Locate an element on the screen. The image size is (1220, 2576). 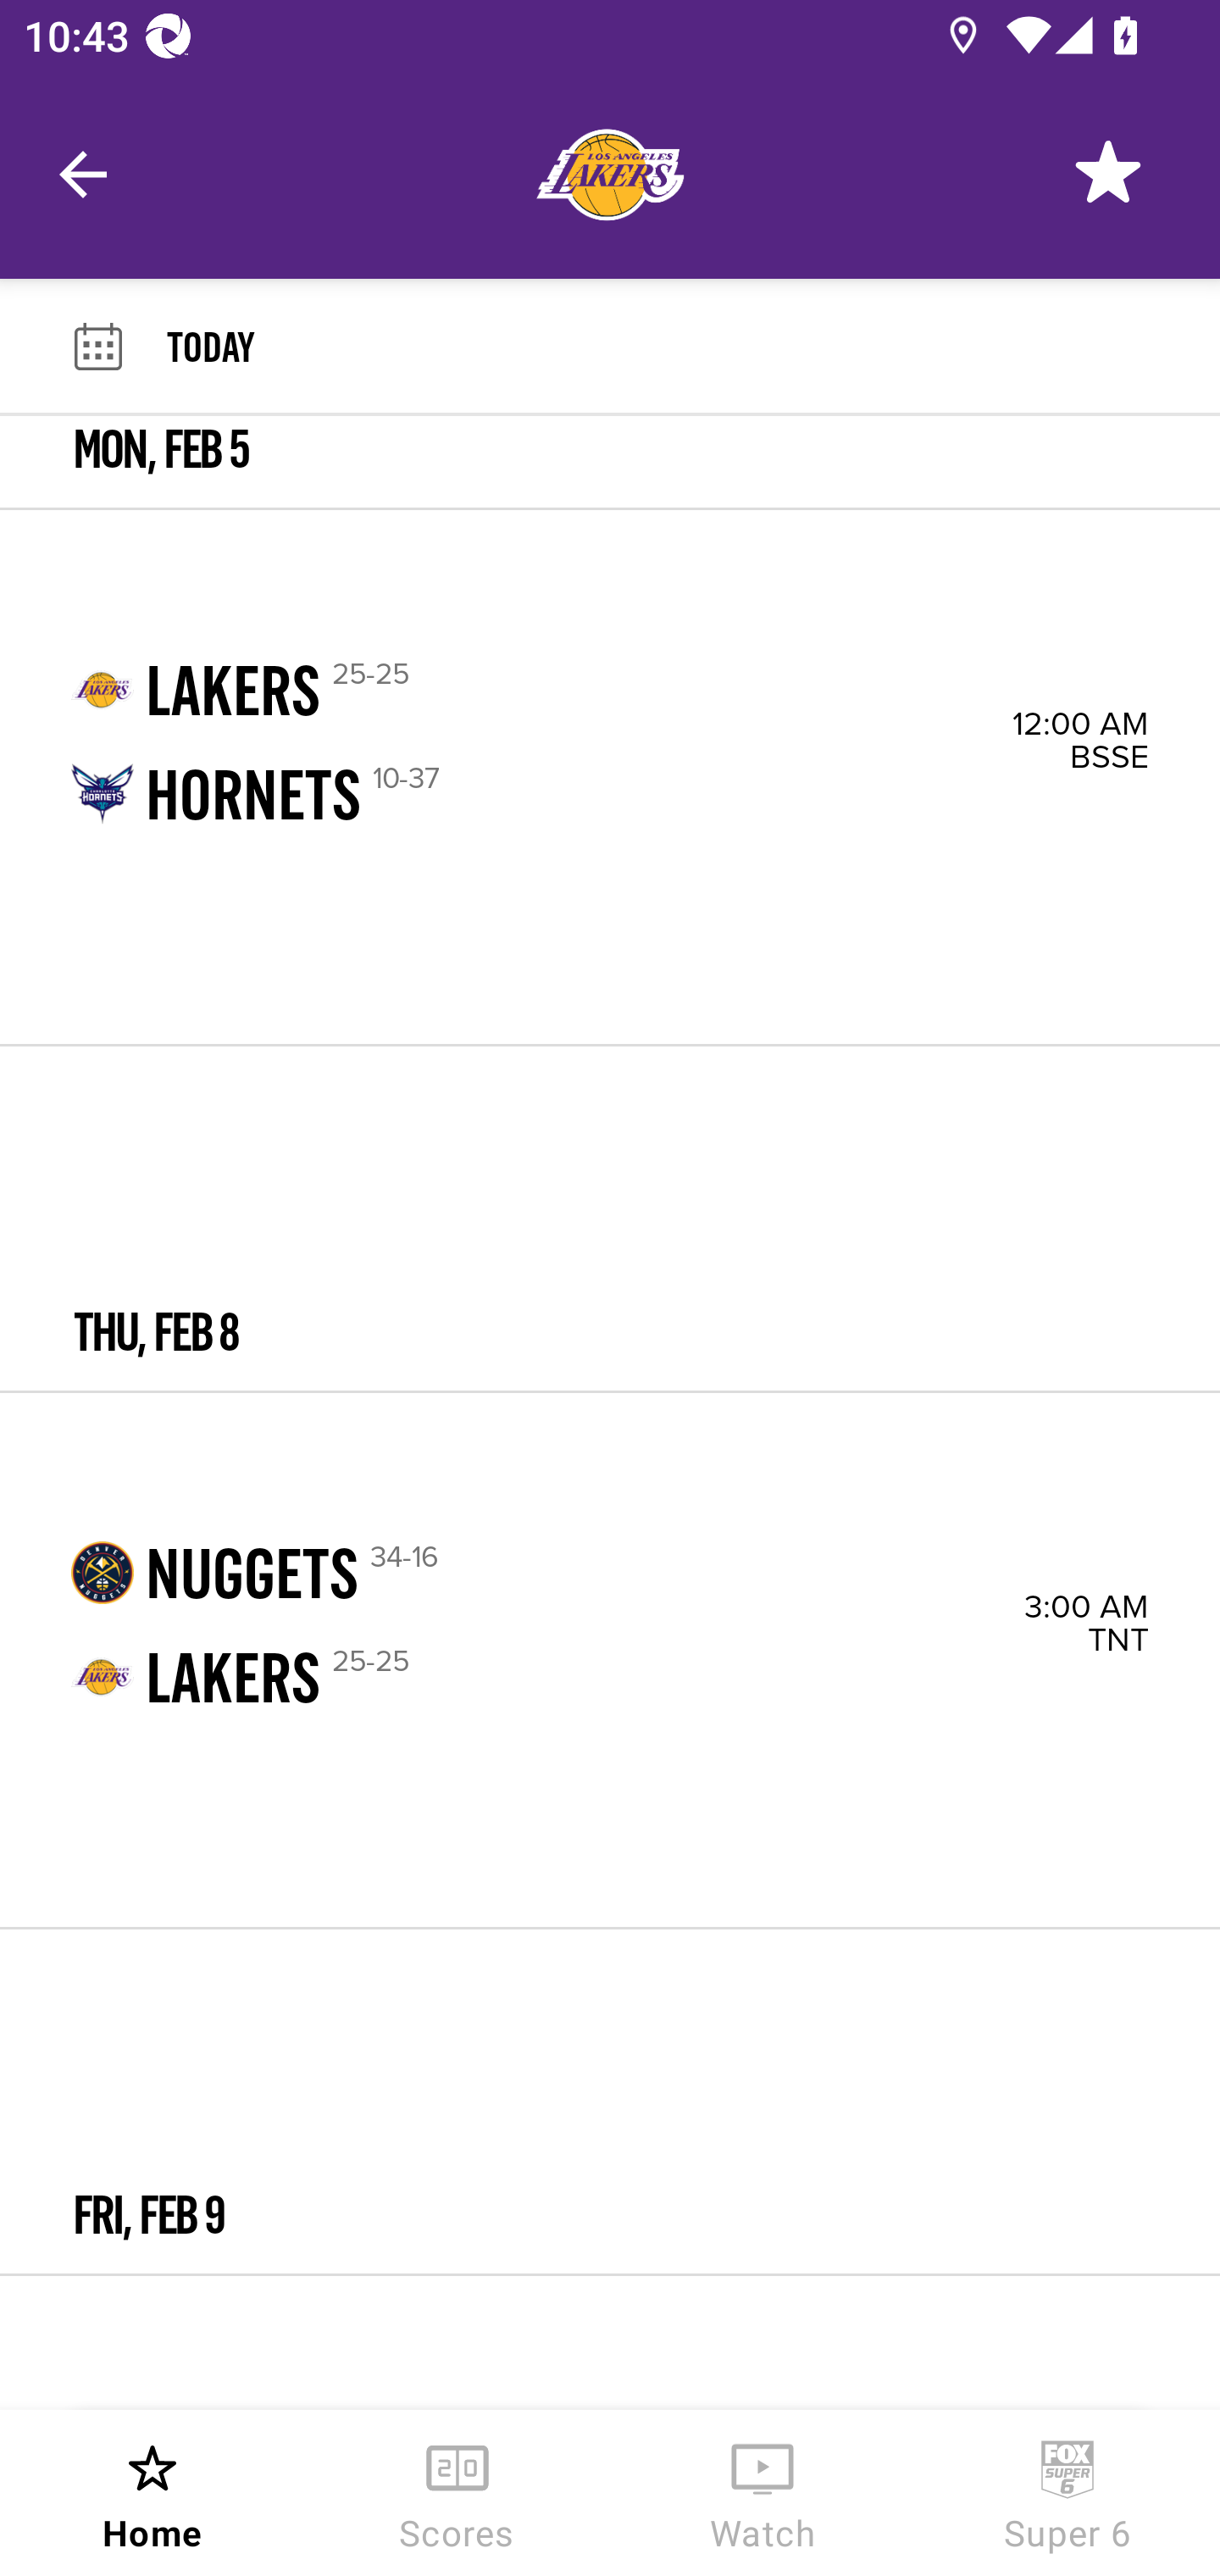
MON, FEB 5 is located at coordinates (610, 462).